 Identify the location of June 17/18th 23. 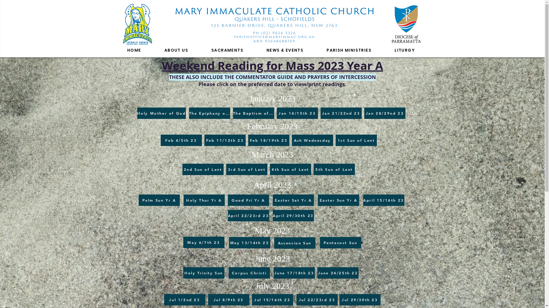
(294, 273).